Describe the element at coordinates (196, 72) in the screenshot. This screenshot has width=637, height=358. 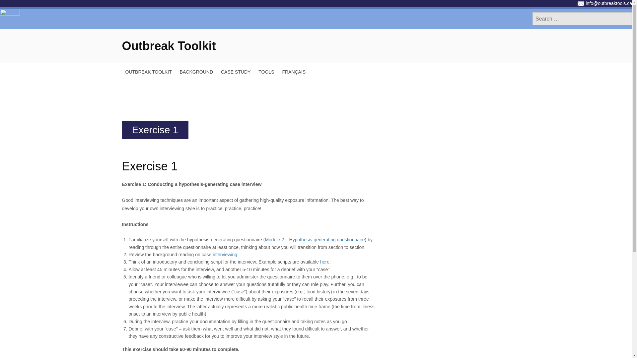
I see `BACKGROUND` at that location.